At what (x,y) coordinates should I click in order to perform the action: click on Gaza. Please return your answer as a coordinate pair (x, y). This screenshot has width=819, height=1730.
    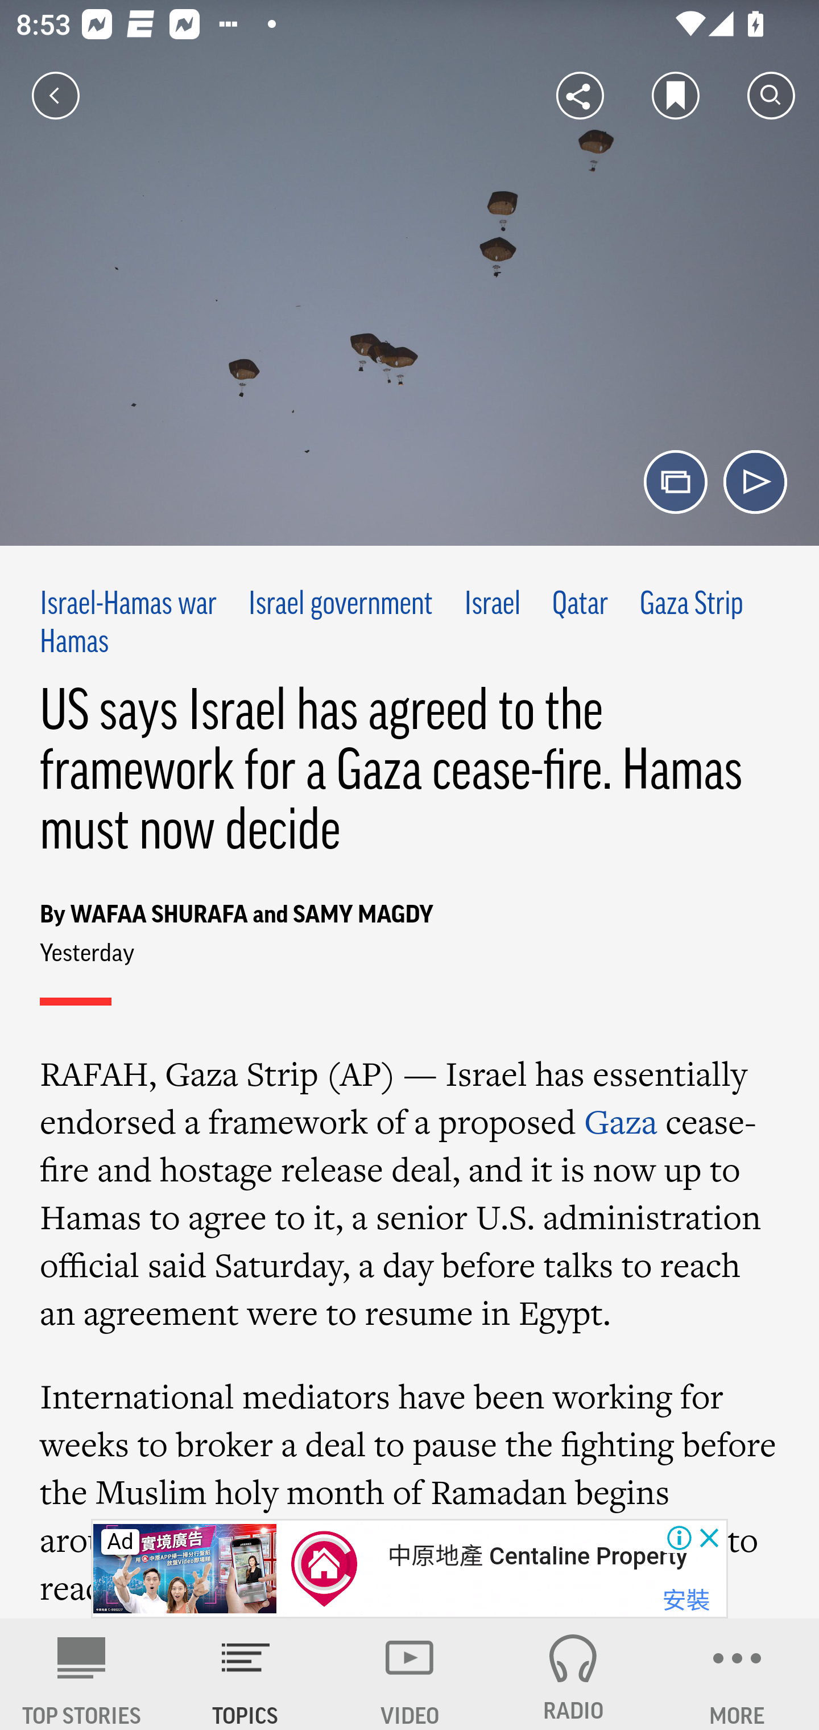
    Looking at the image, I should click on (621, 1121).